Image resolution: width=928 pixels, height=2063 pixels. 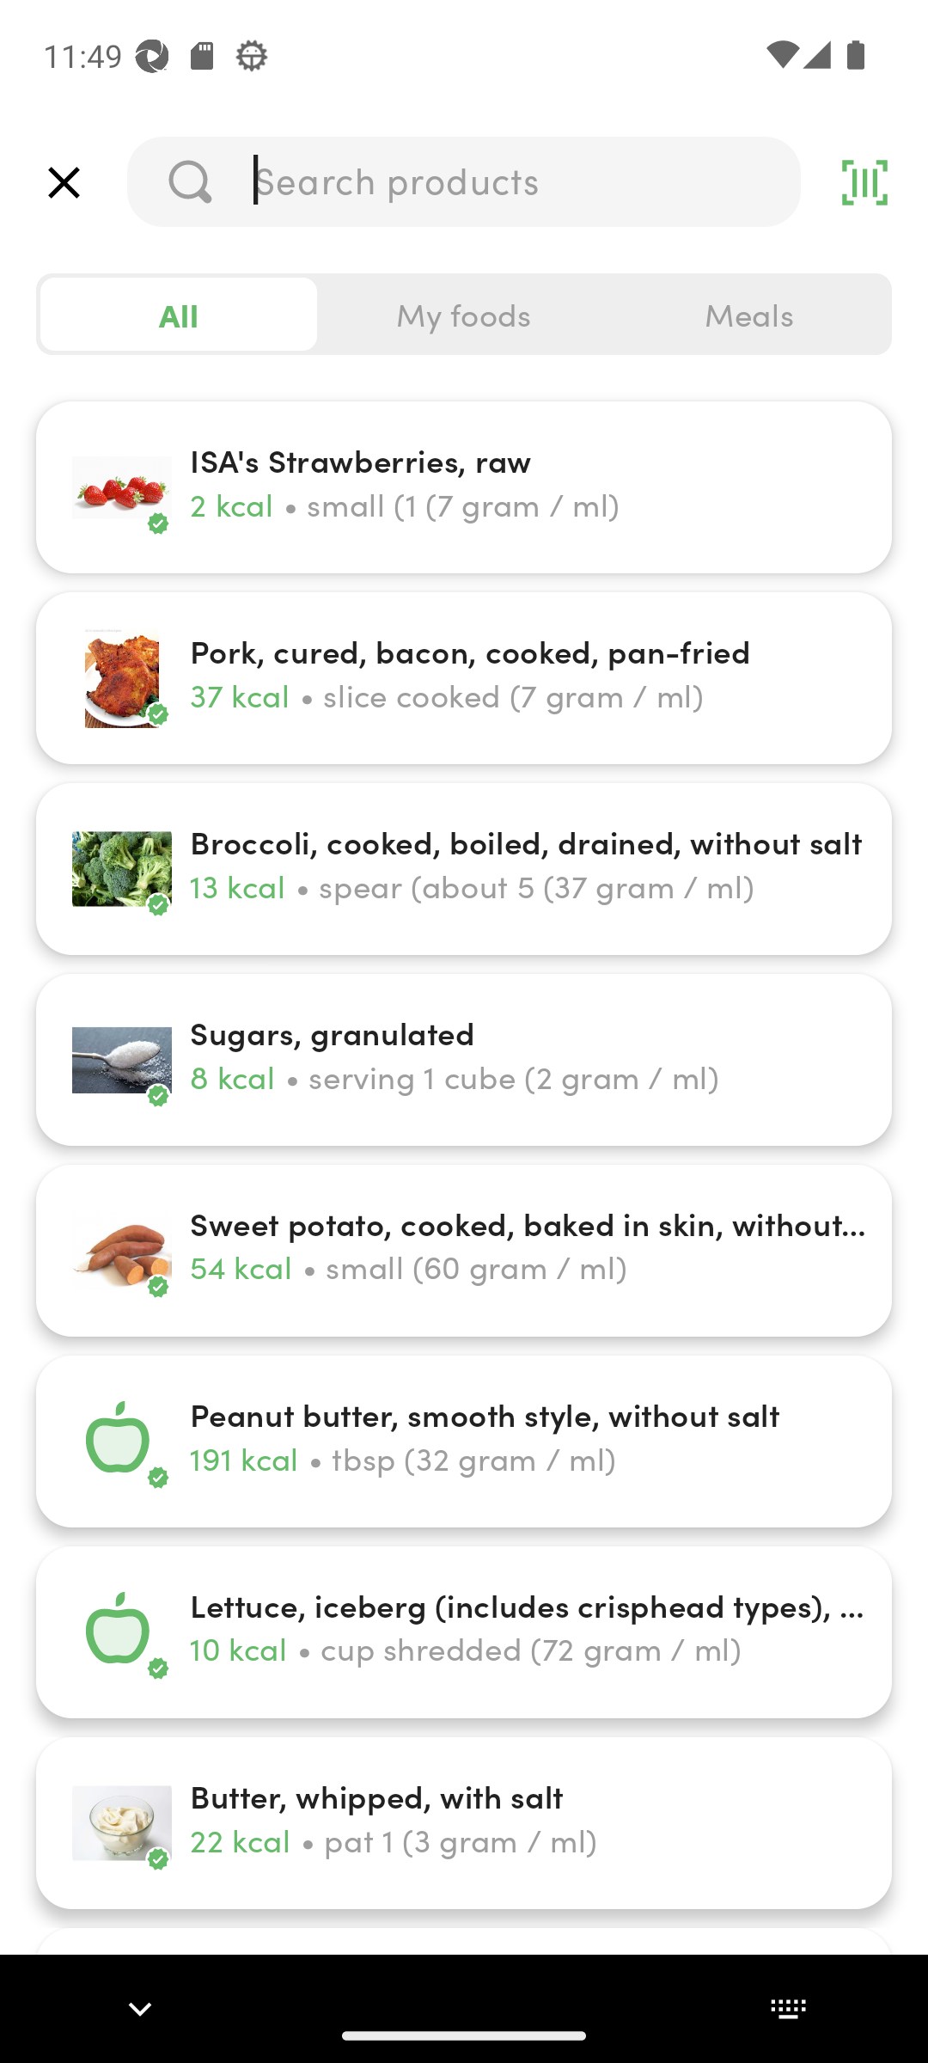 What do you see at coordinates (464, 315) in the screenshot?
I see `My foods` at bounding box center [464, 315].